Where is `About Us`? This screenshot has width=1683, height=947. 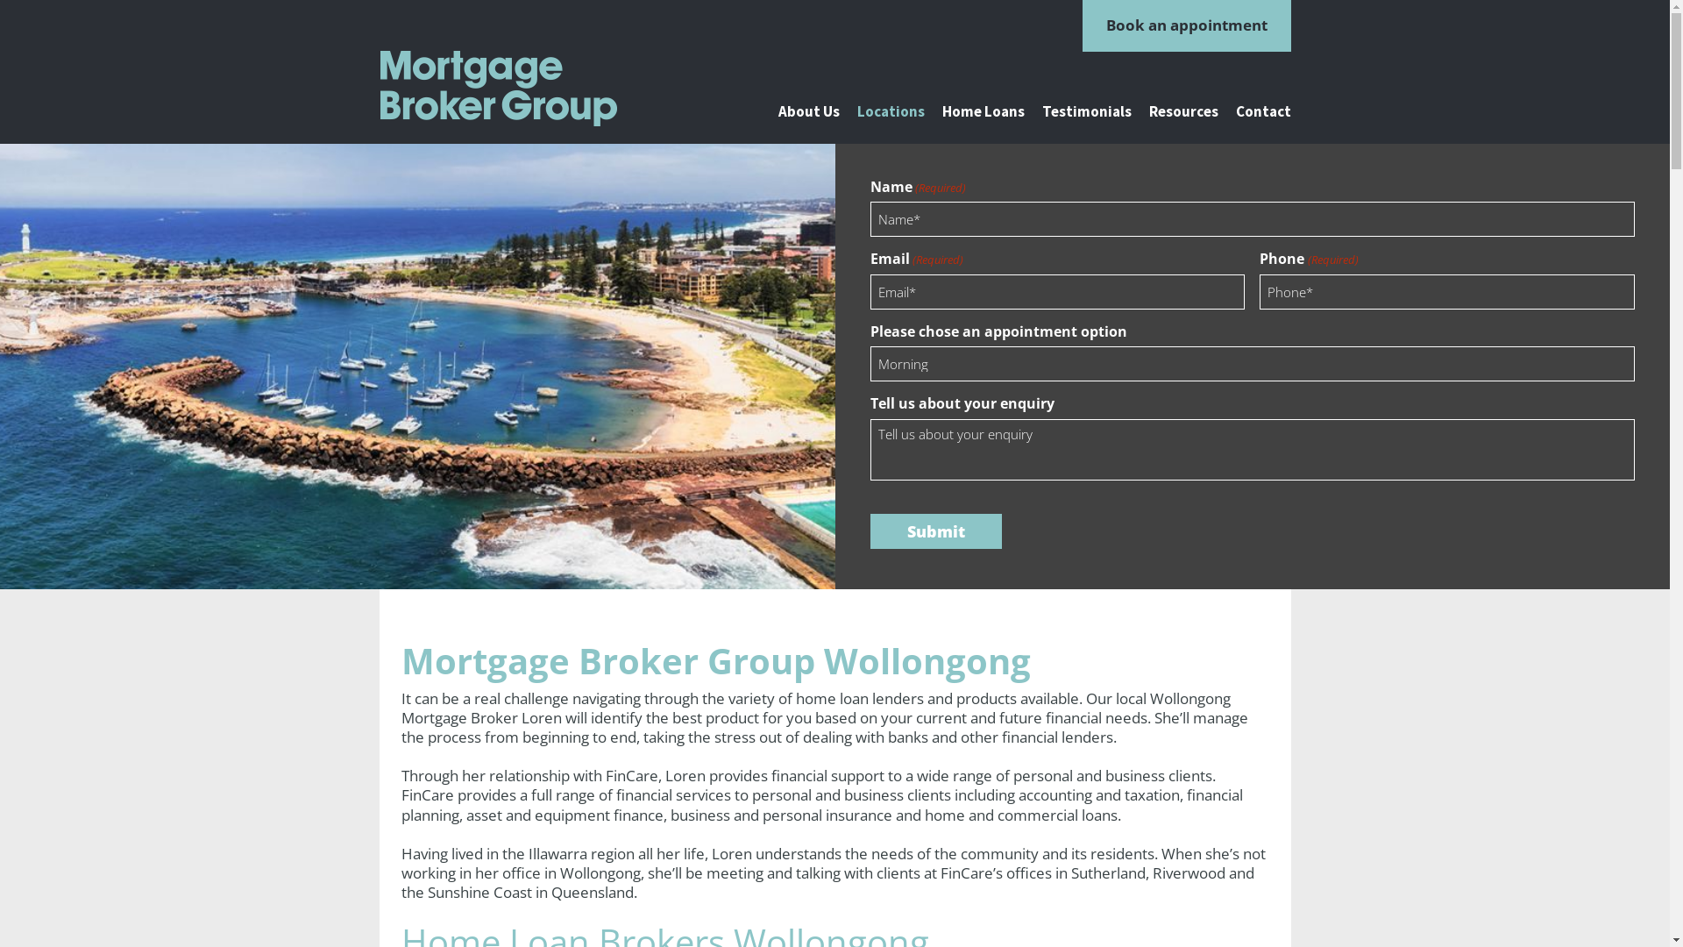
About Us is located at coordinates (809, 112).